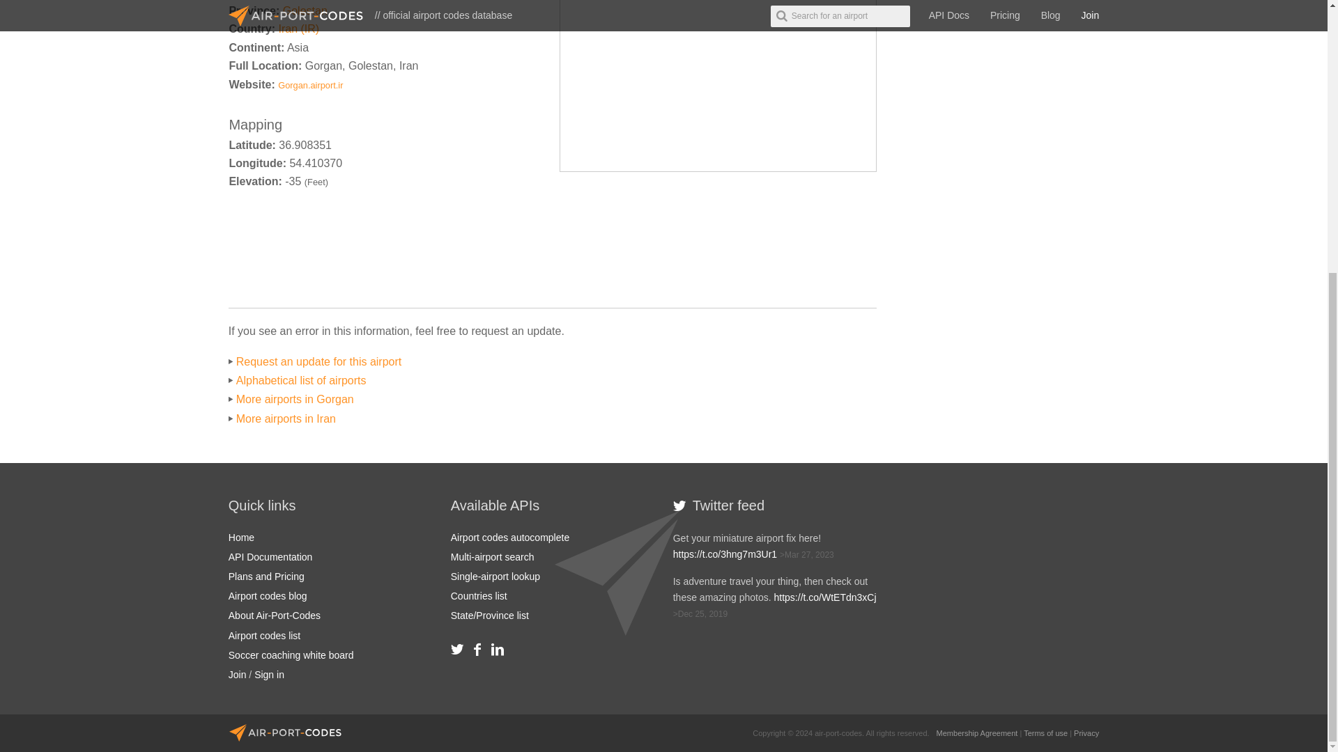  I want to click on Iran Airports, so click(298, 29).